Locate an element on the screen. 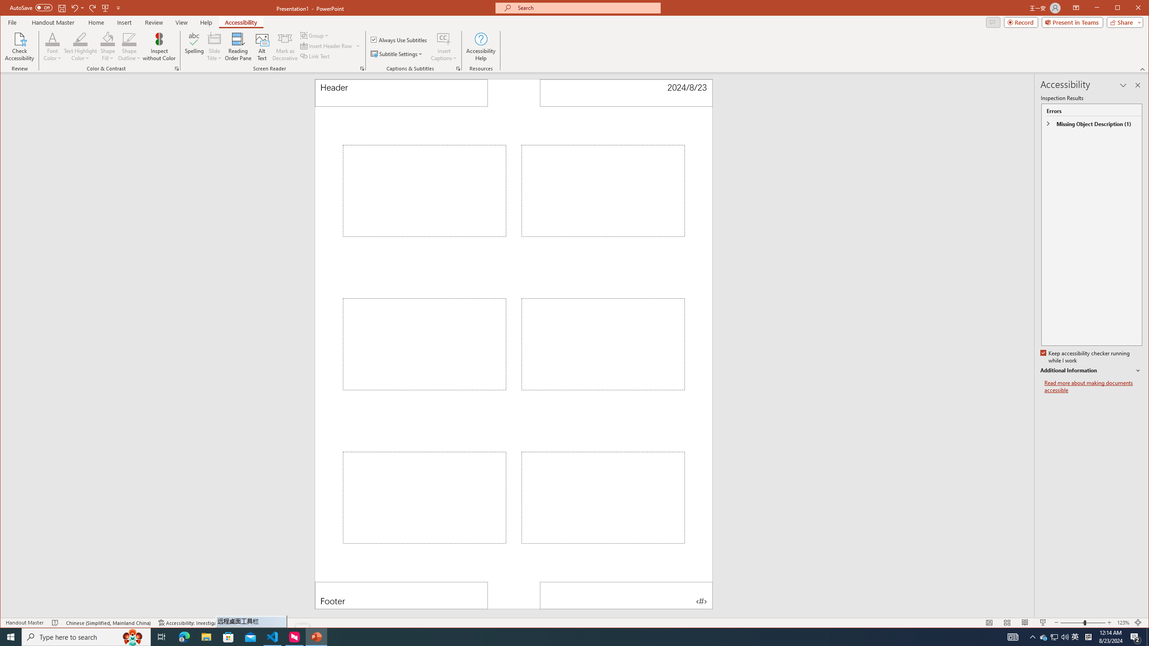  Zoom 123% is located at coordinates (1123, 623).